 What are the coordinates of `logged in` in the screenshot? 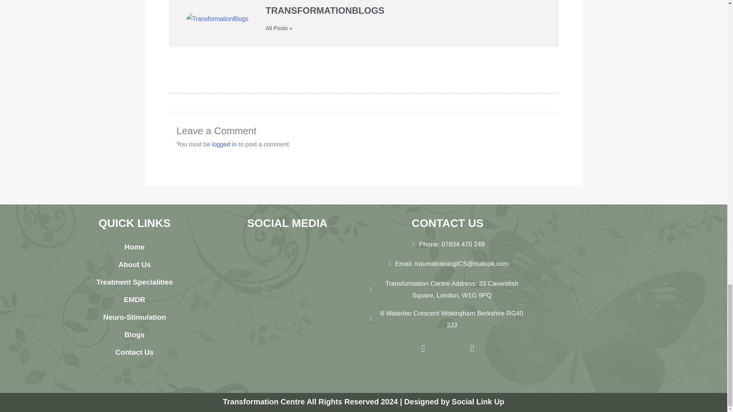 It's located at (224, 144).